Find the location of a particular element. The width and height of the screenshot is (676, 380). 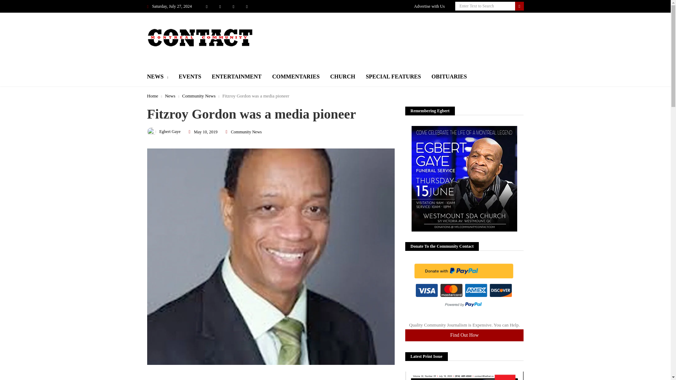

COMMENTARIES is located at coordinates (296, 77).